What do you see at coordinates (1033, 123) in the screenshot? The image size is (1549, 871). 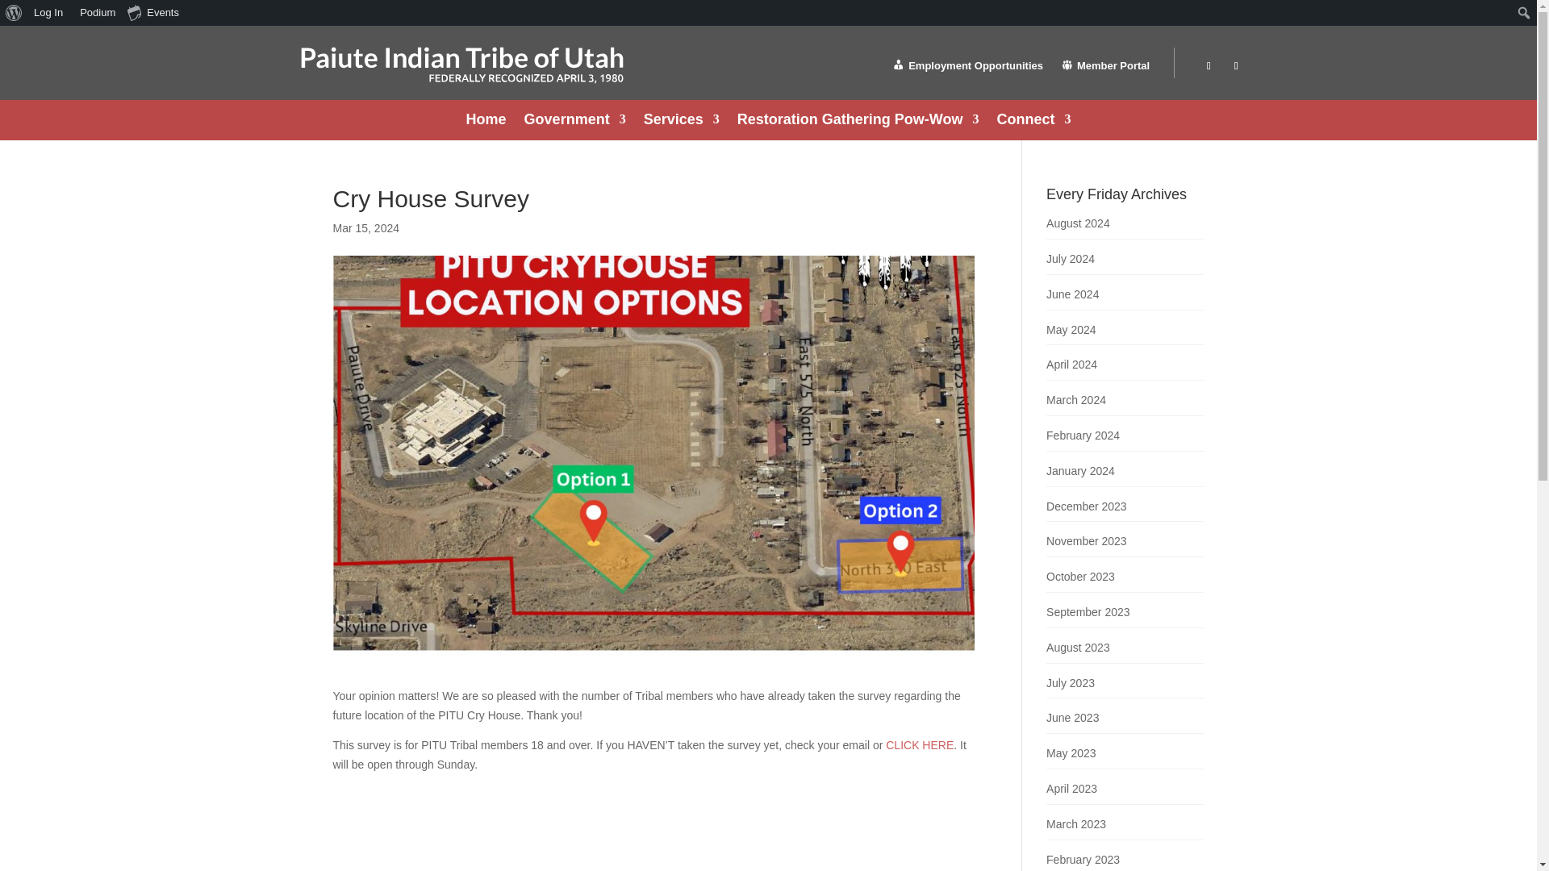 I see `Connect` at bounding box center [1033, 123].